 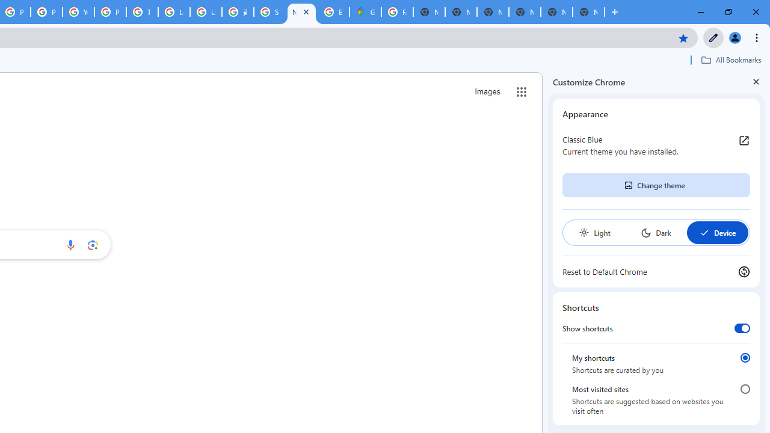 What do you see at coordinates (301, 12) in the screenshot?
I see `New Tab` at bounding box center [301, 12].